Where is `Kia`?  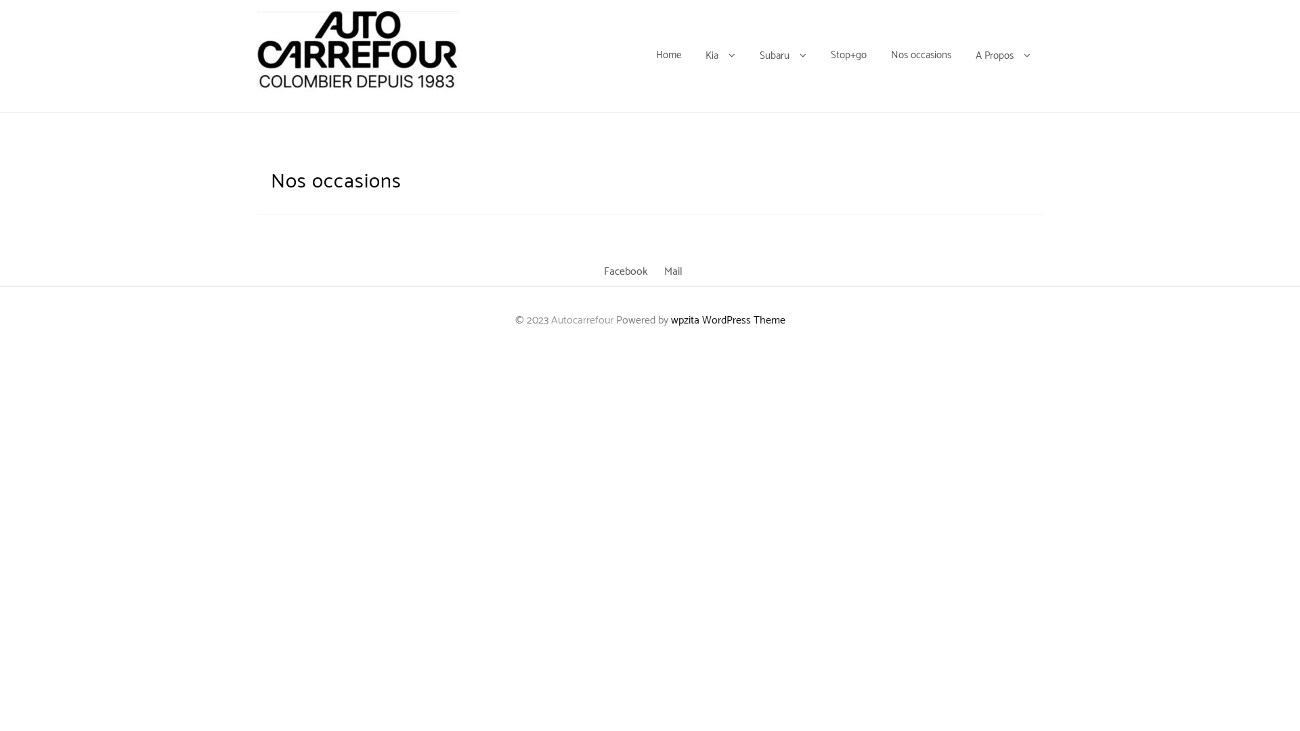
Kia is located at coordinates (720, 56).